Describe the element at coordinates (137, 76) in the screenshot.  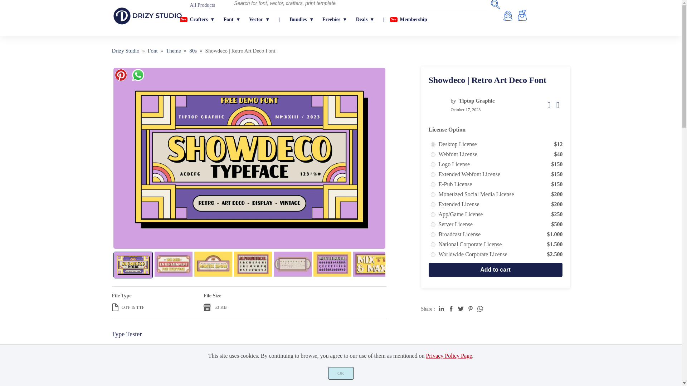
I see `Share to whatsapp` at that location.